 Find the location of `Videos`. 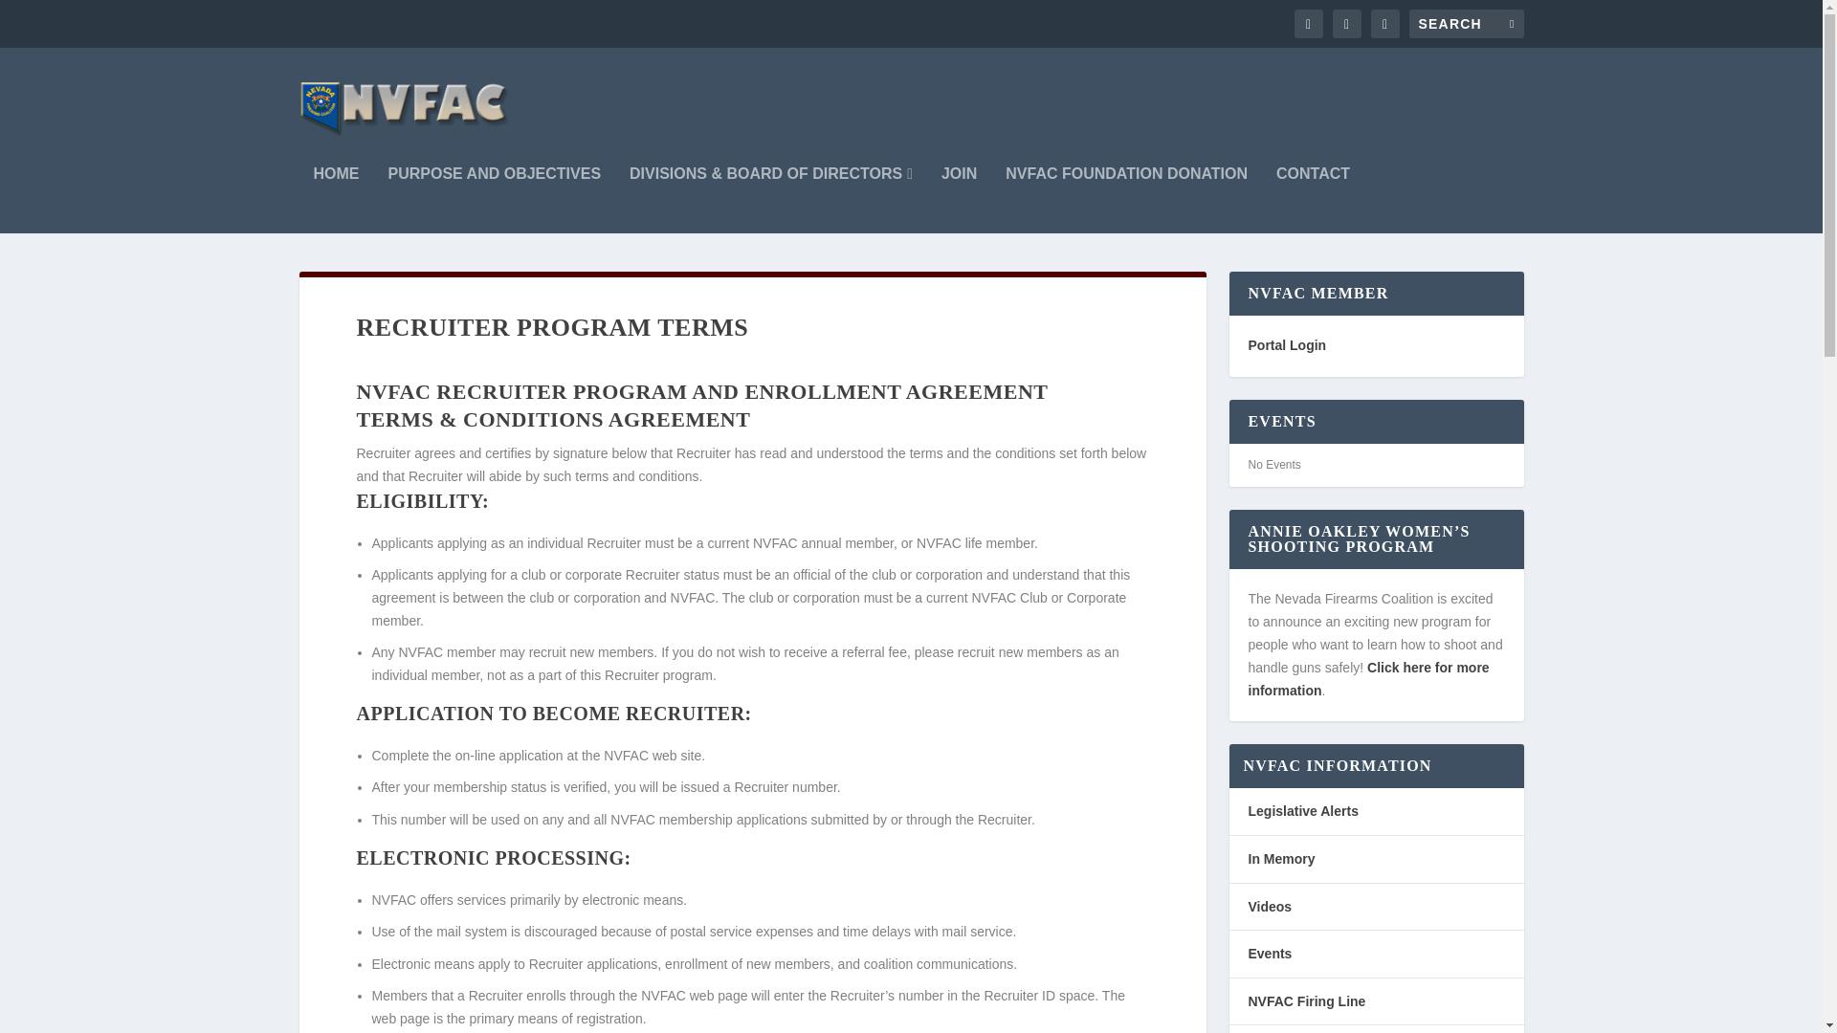

Videos is located at coordinates (1269, 906).